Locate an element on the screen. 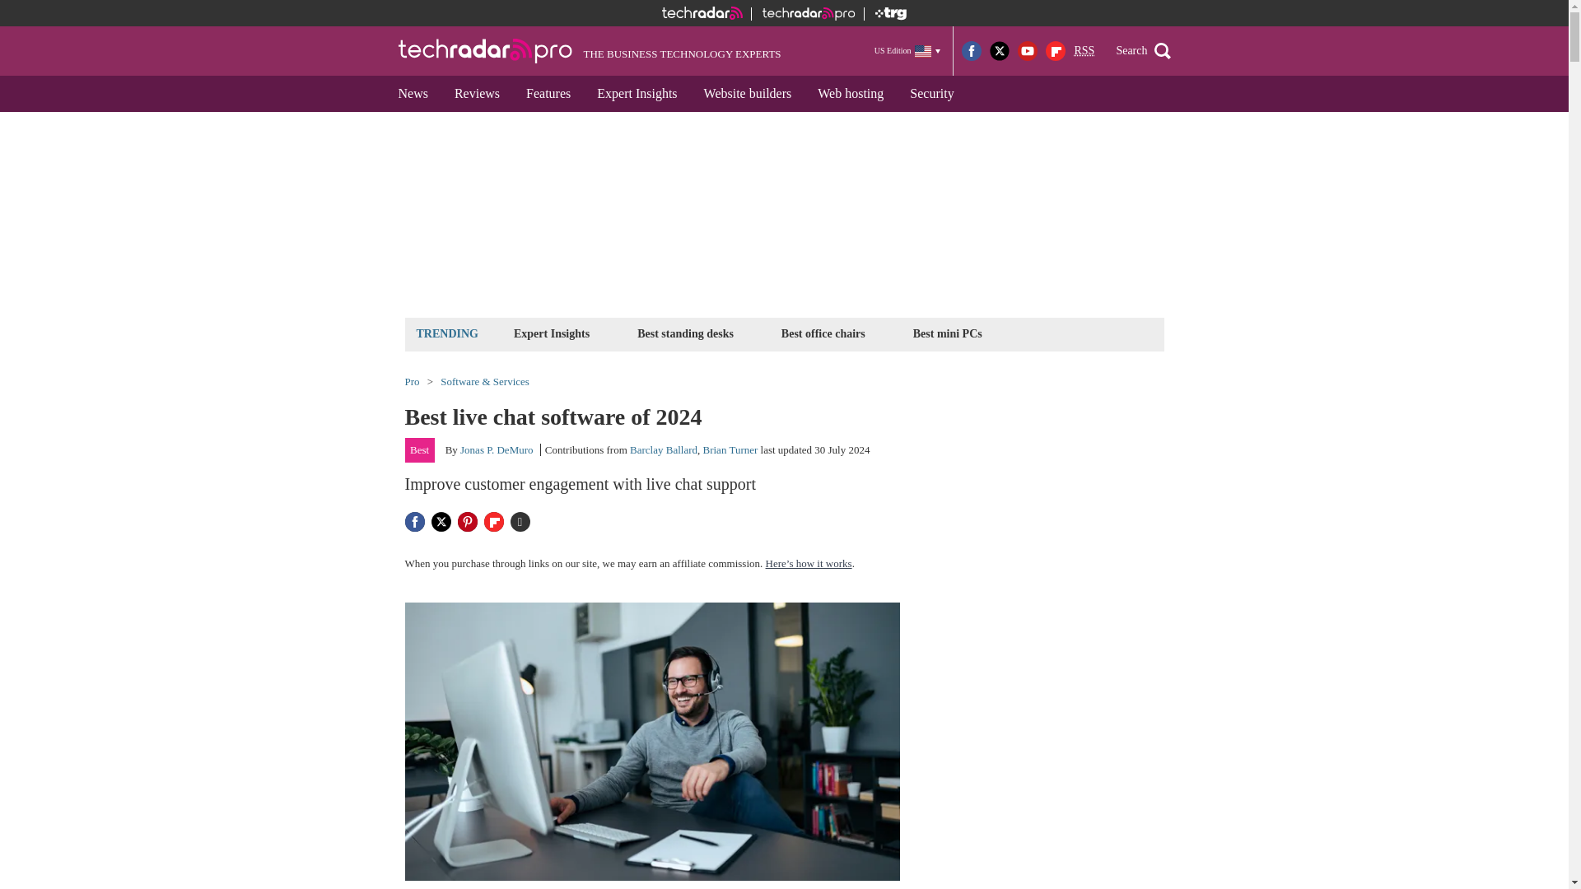 This screenshot has width=1581, height=889. Best office chairs is located at coordinates (823, 333).